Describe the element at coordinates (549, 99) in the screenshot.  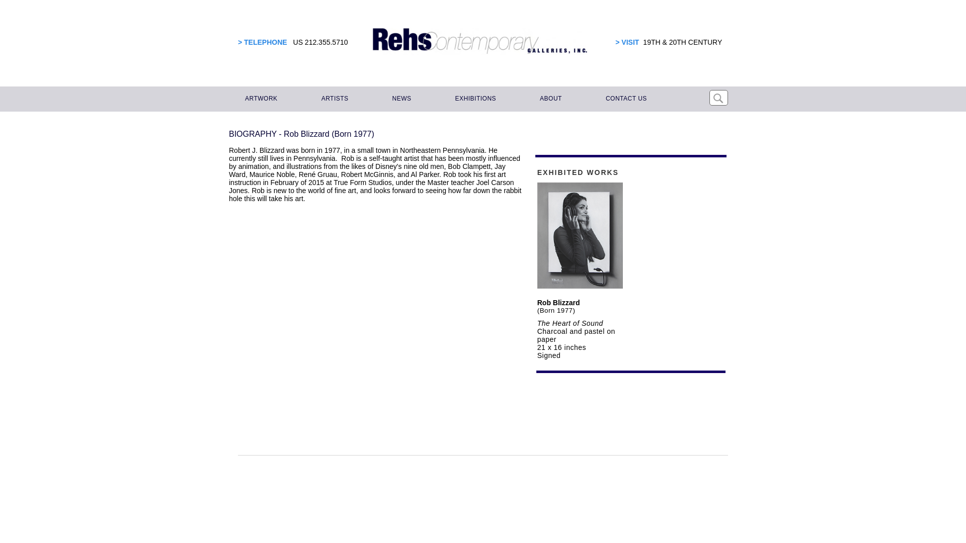
I see `ABOUT` at that location.